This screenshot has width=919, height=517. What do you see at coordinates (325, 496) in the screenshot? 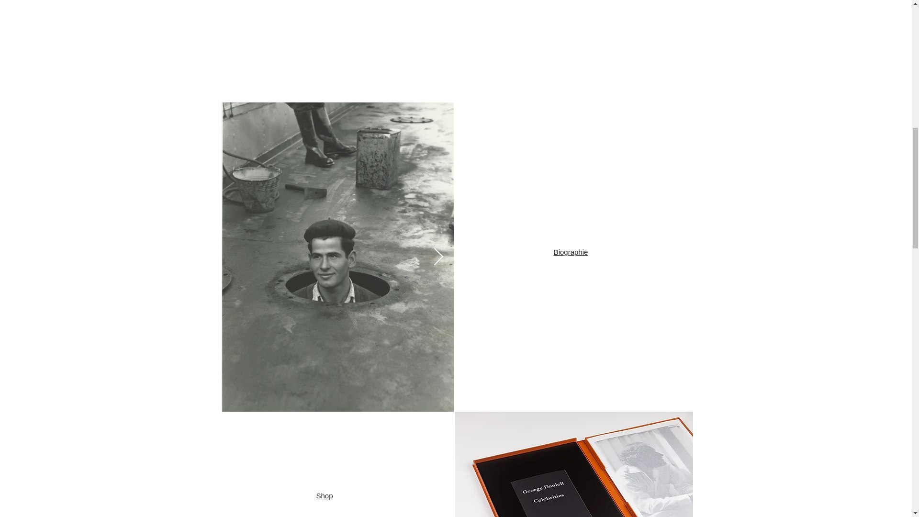
I see `Shop` at bounding box center [325, 496].